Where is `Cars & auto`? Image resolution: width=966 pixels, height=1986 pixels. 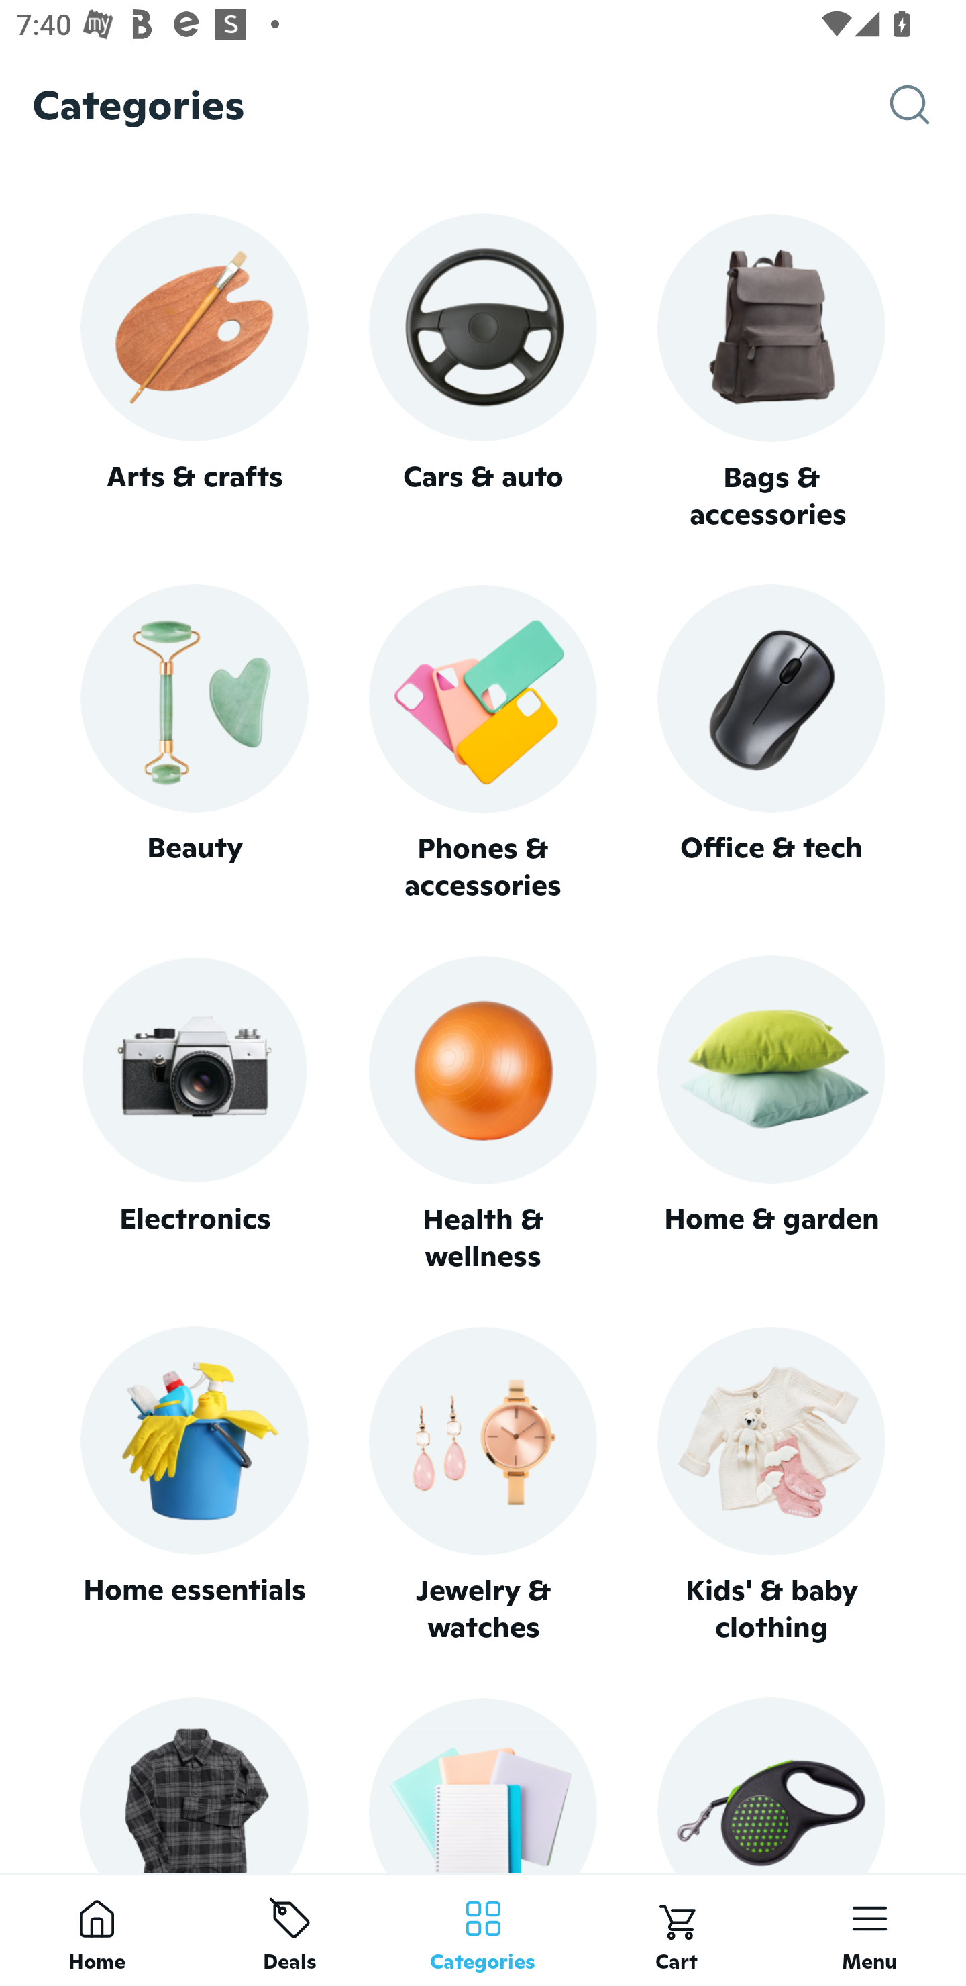
Cars & auto is located at coordinates (483, 372).